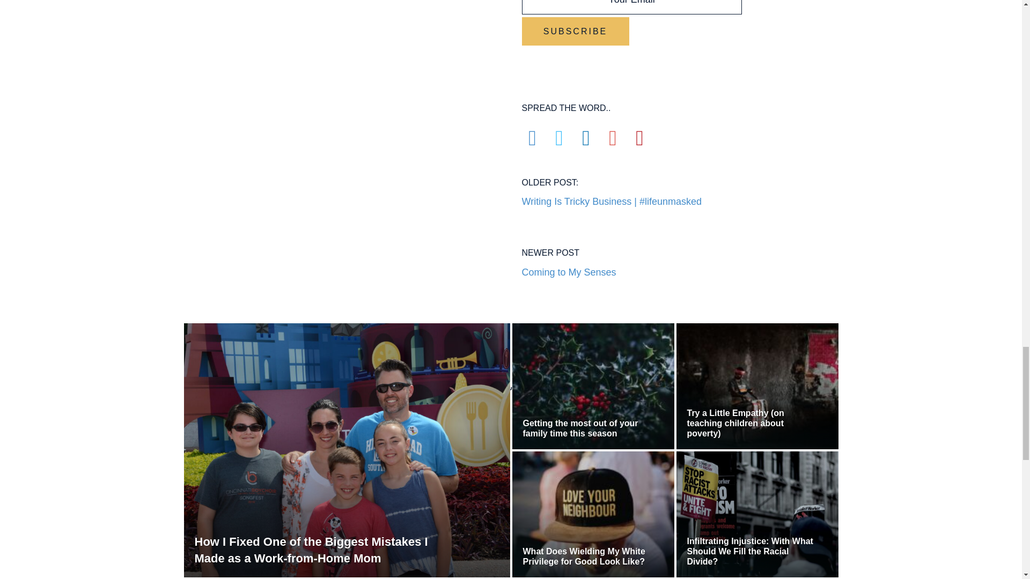 The image size is (1030, 579). Describe the element at coordinates (587, 428) in the screenshot. I see `Getting the most out of your family time this season` at that location.